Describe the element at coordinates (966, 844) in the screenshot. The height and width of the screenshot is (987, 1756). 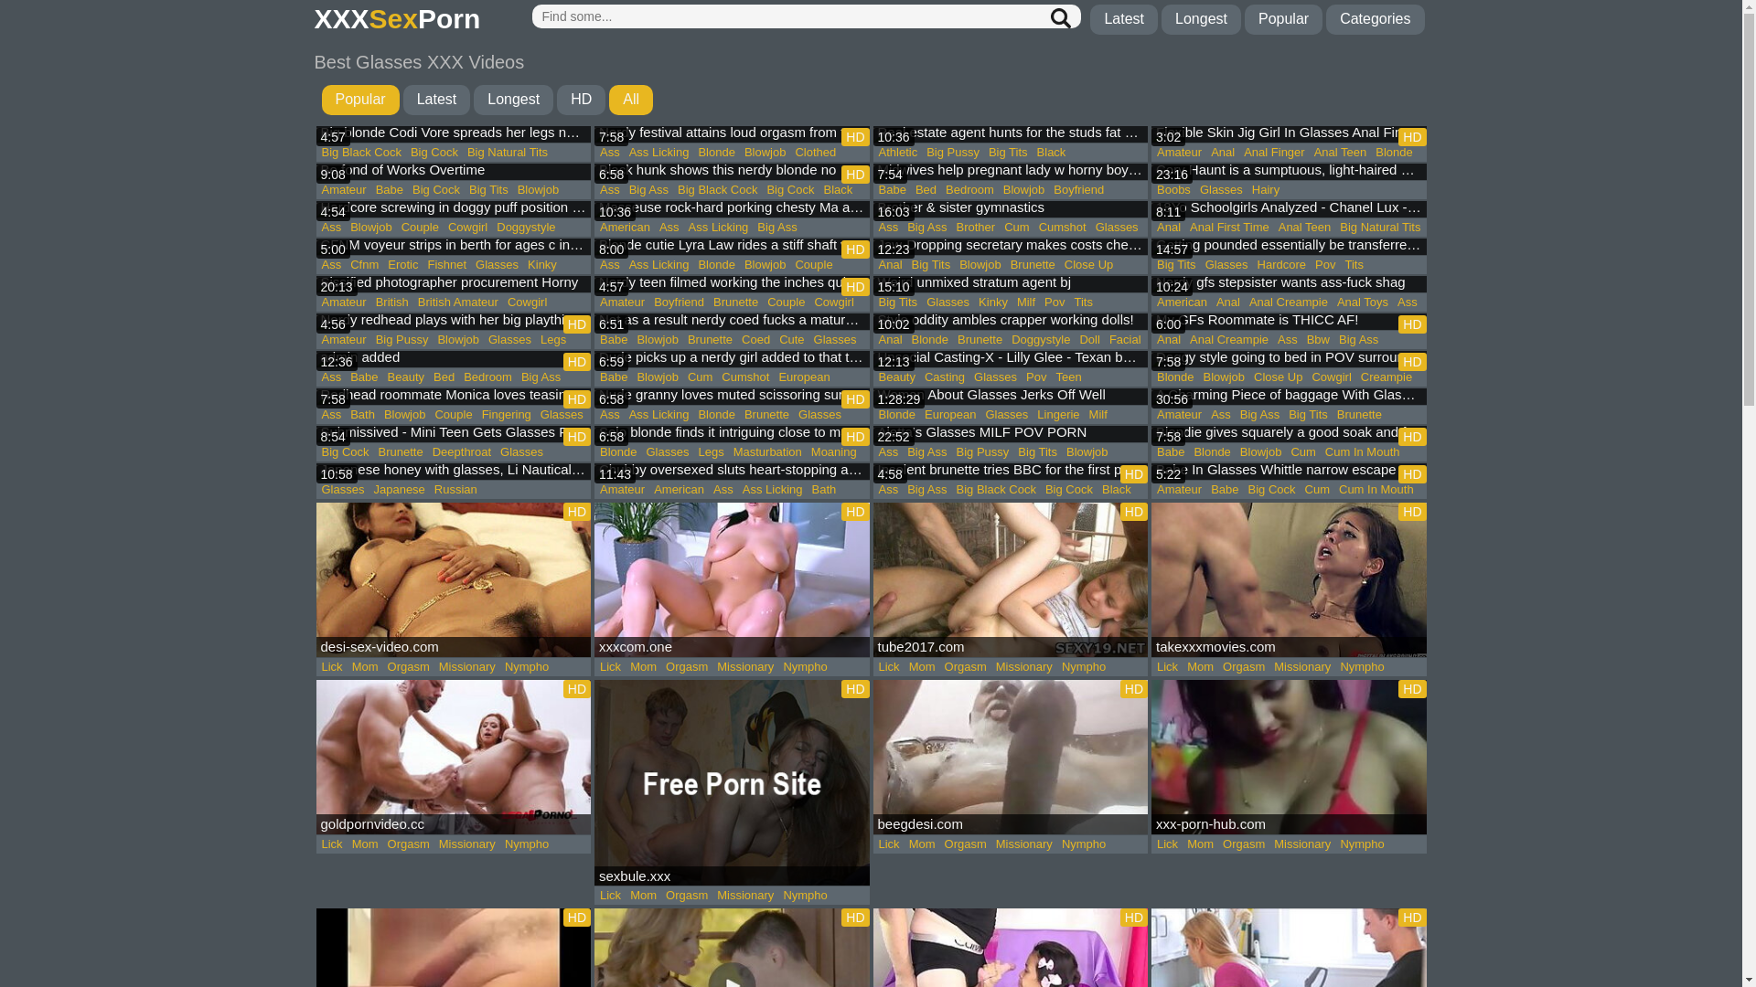
I see `Orgasm` at that location.